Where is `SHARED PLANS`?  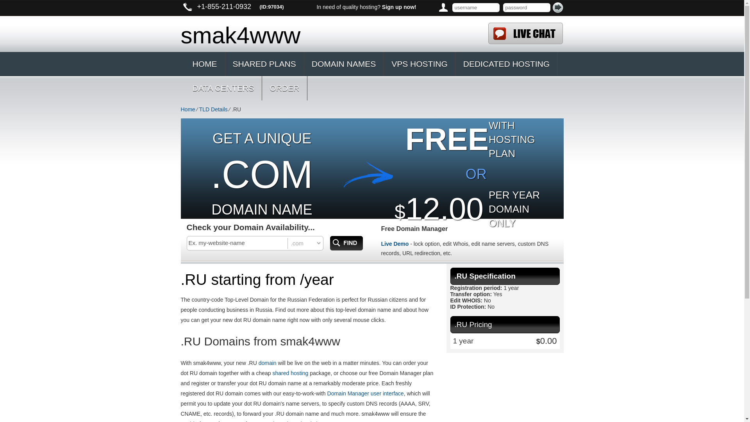
SHARED PLANS is located at coordinates (264, 64).